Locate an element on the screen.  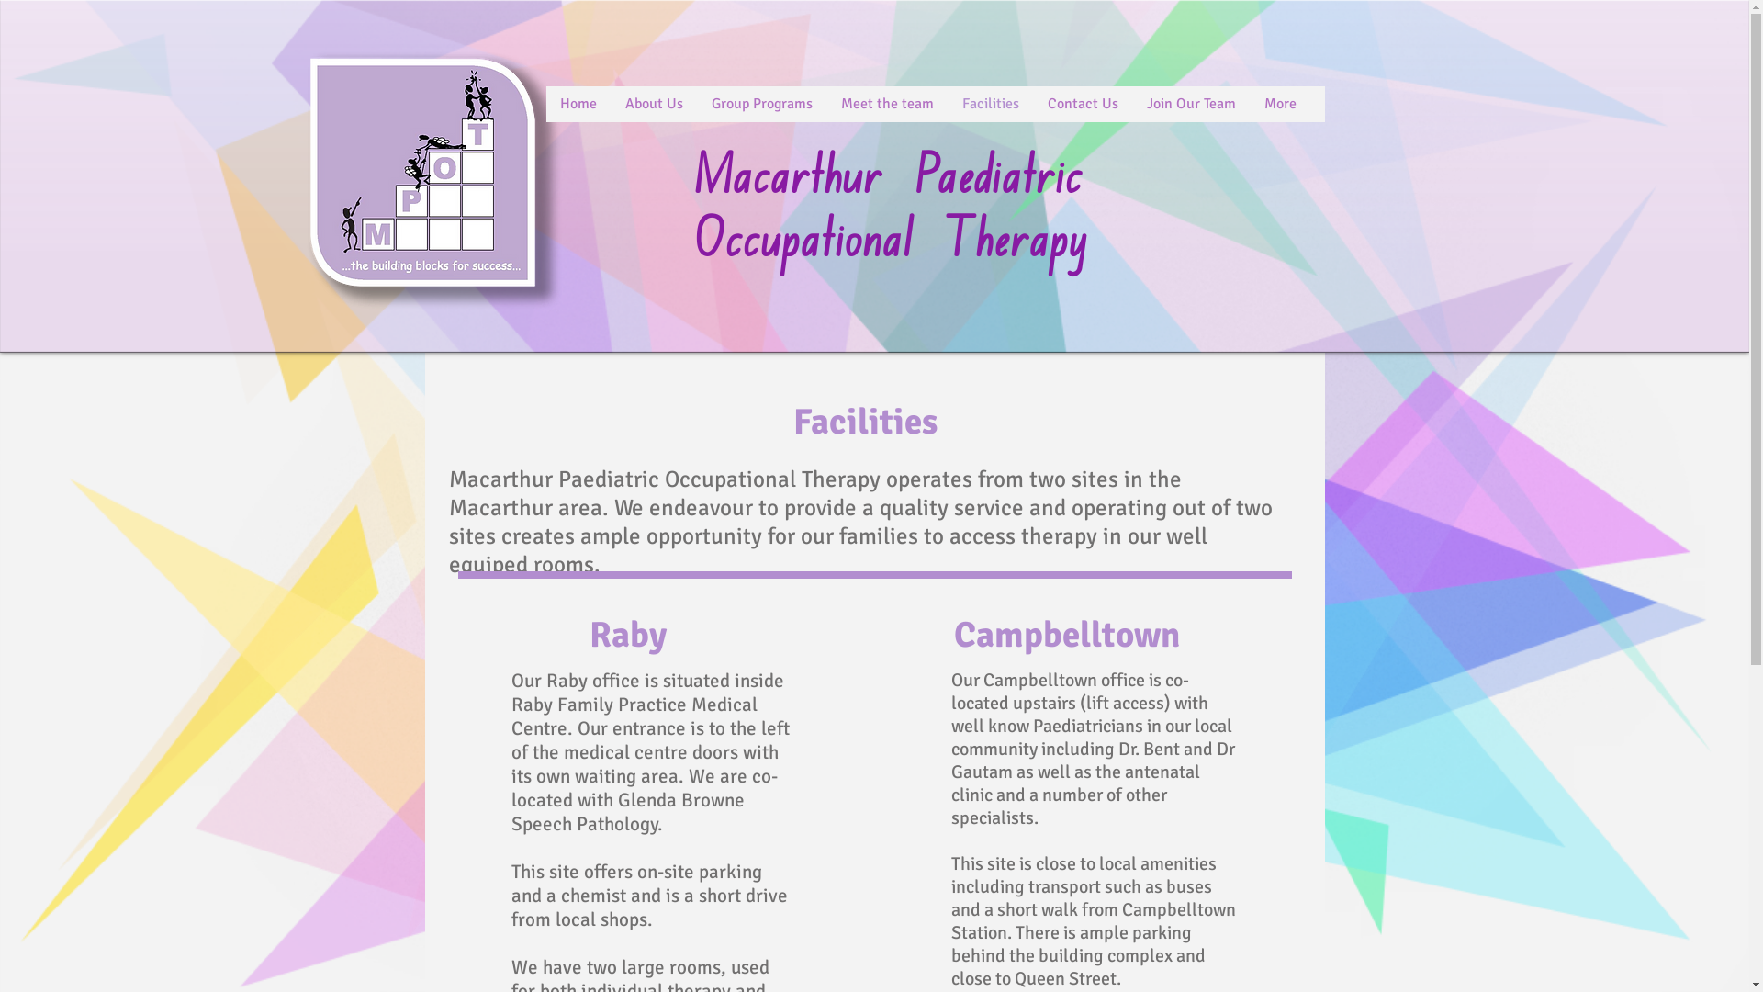
Occupational Therapy is located at coordinates (889, 245).